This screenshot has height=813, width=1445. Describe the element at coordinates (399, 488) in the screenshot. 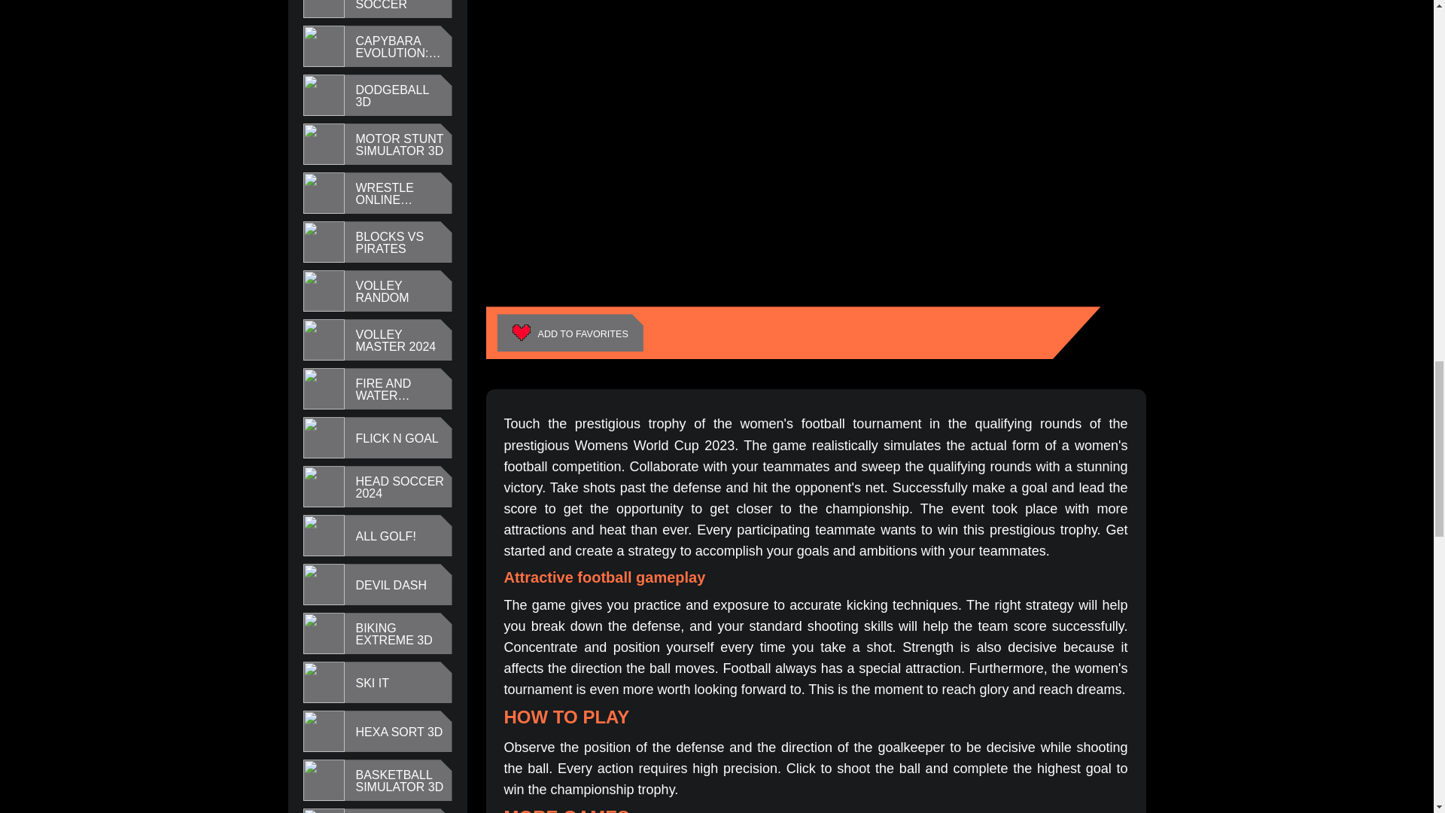

I see `HEAD SOCCER 2024` at that location.